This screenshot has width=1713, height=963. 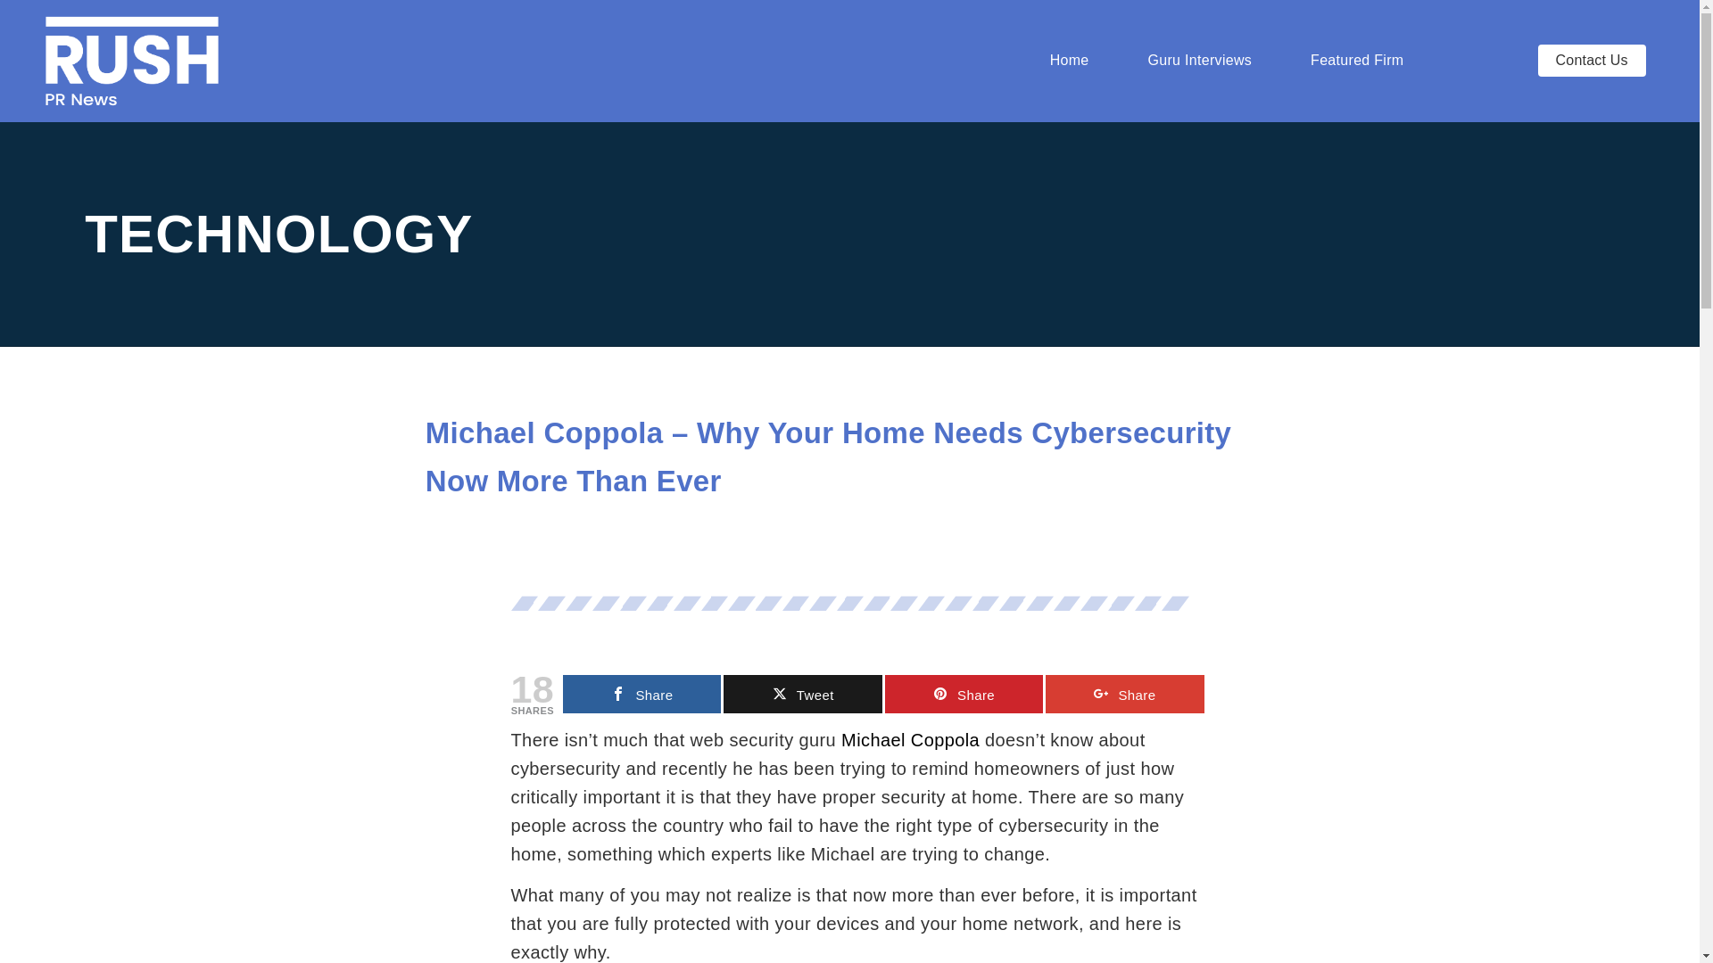 What do you see at coordinates (1592, 61) in the screenshot?
I see `Contact Us` at bounding box center [1592, 61].